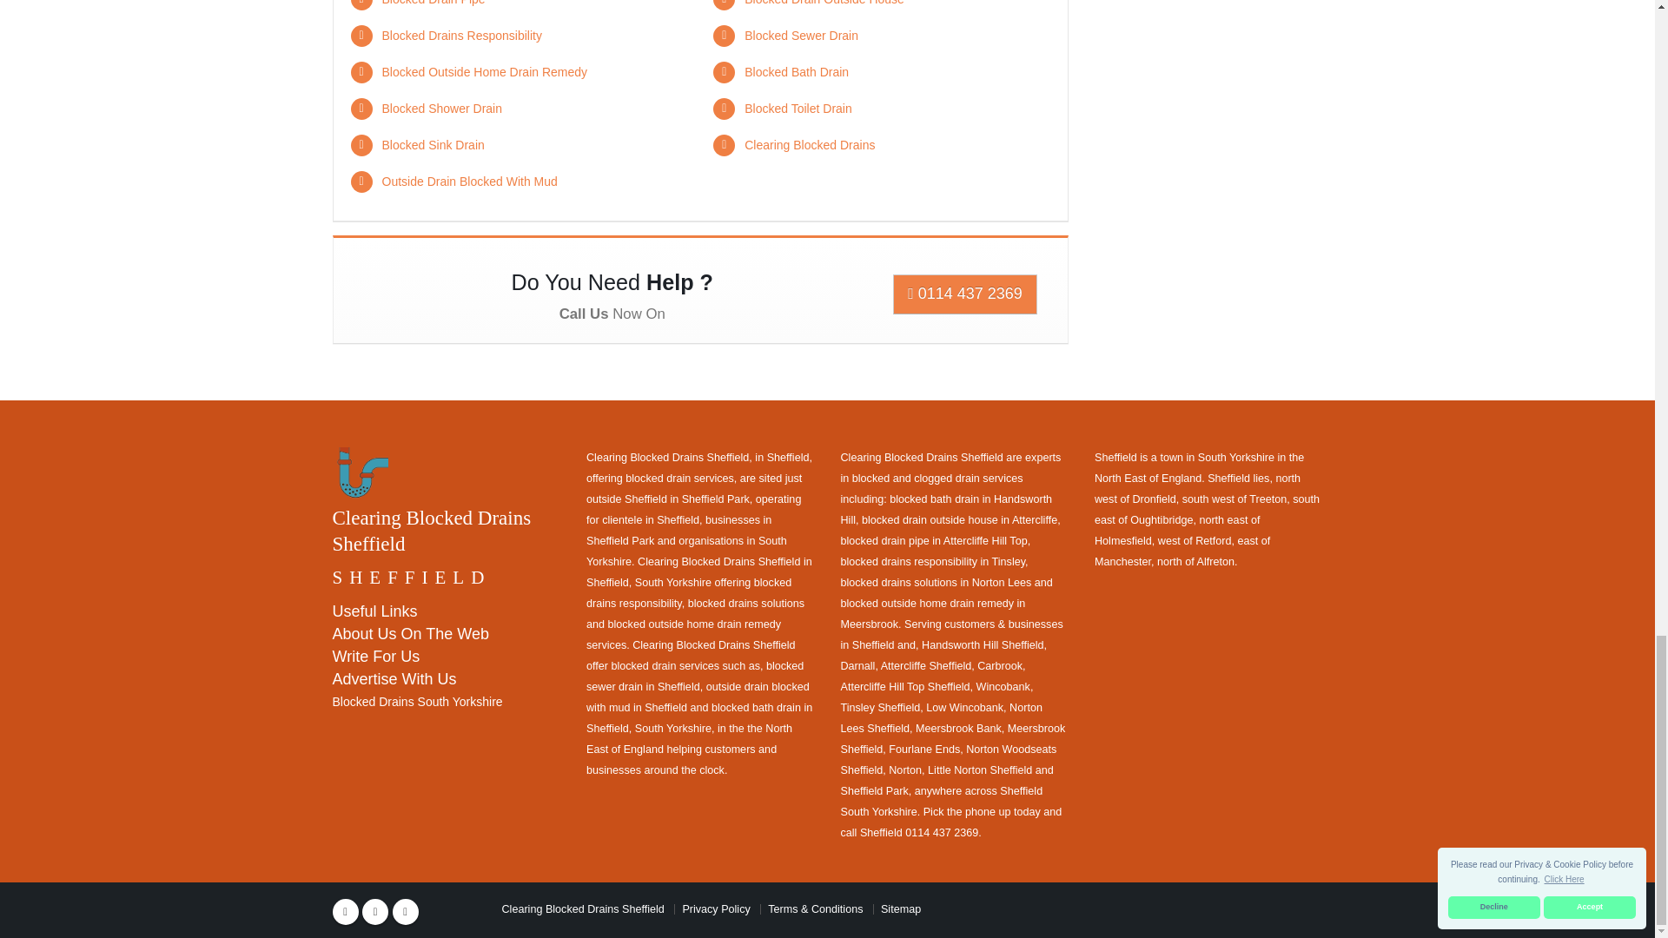 Image resolution: width=1668 pixels, height=938 pixels. What do you see at coordinates (442, 108) in the screenshot?
I see `Blocked Shower Drain` at bounding box center [442, 108].